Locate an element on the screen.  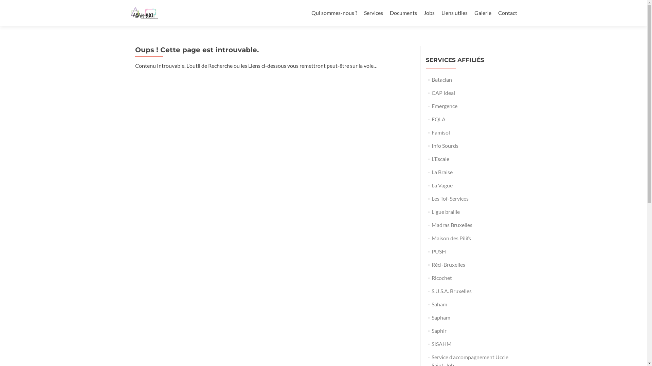
Maison des Pilifs is located at coordinates (451, 238).